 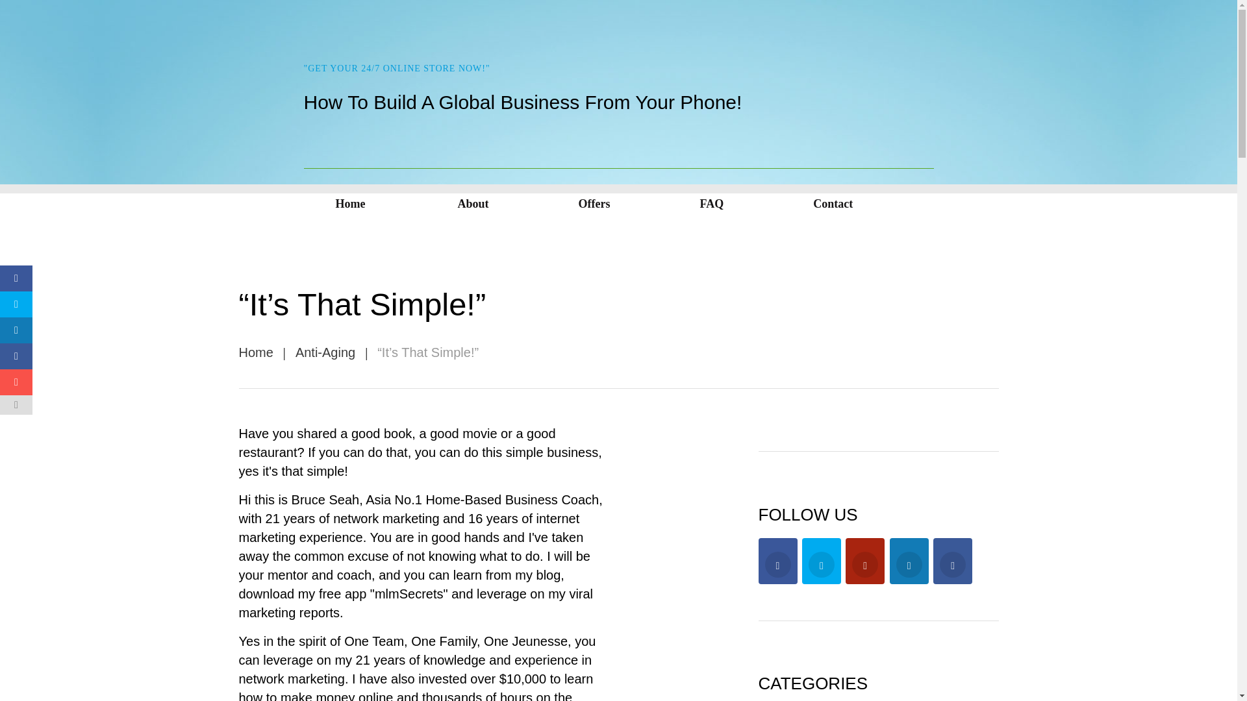 I want to click on FAQ, so click(x=712, y=192).